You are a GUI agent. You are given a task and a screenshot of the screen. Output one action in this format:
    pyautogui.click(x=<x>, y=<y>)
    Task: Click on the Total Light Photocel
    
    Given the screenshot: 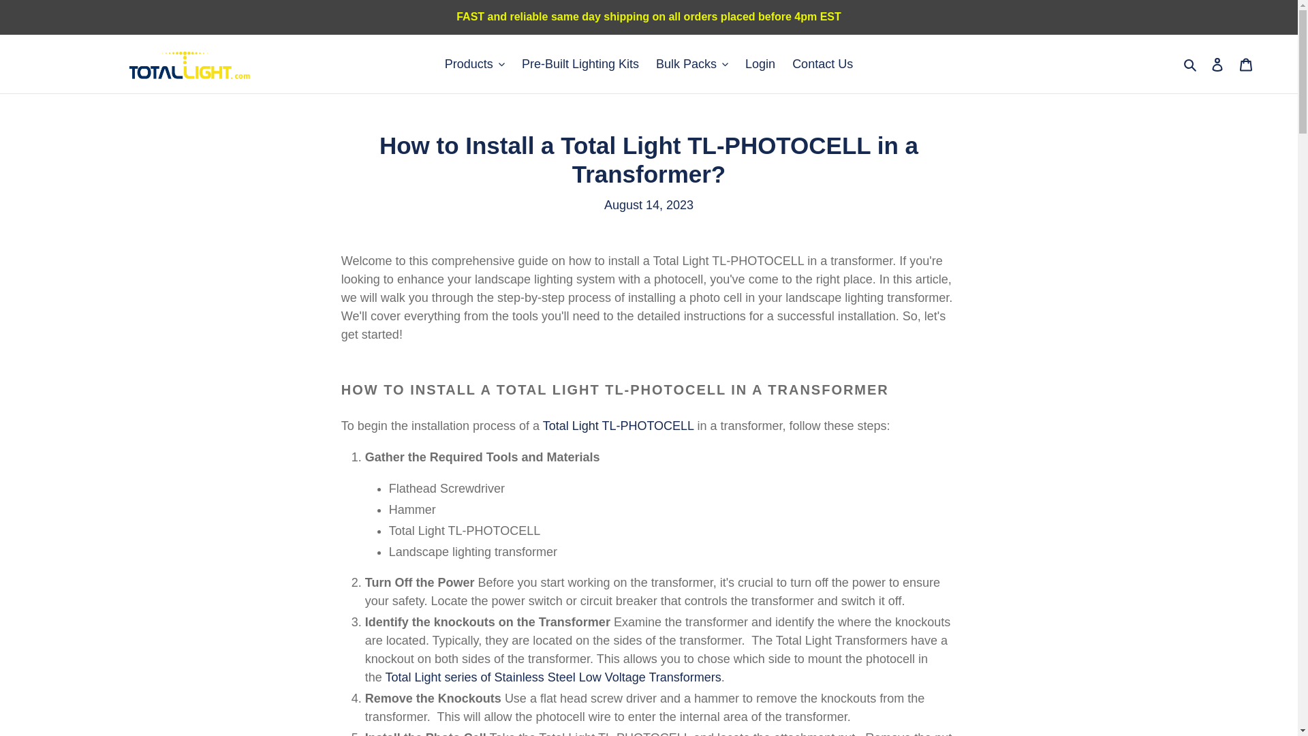 What is the action you would take?
    pyautogui.click(x=619, y=425)
    